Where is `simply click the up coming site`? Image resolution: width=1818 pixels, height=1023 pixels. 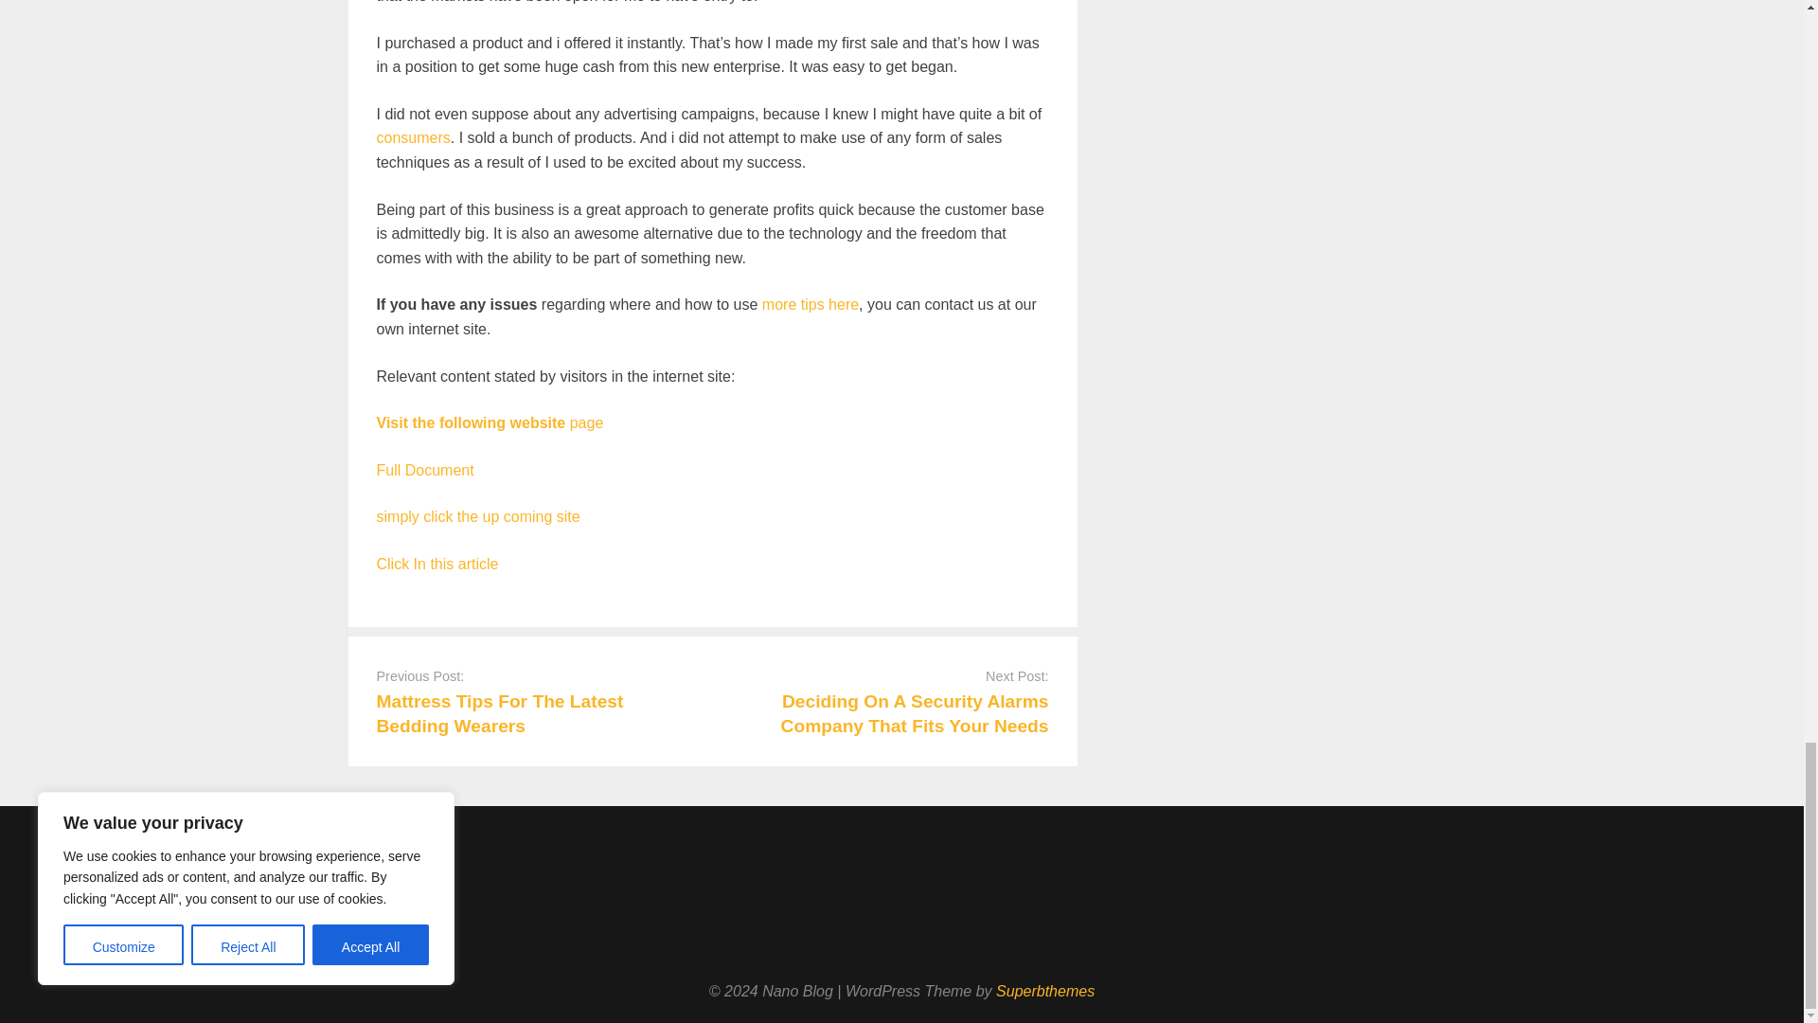 simply click the up coming site is located at coordinates (477, 516).